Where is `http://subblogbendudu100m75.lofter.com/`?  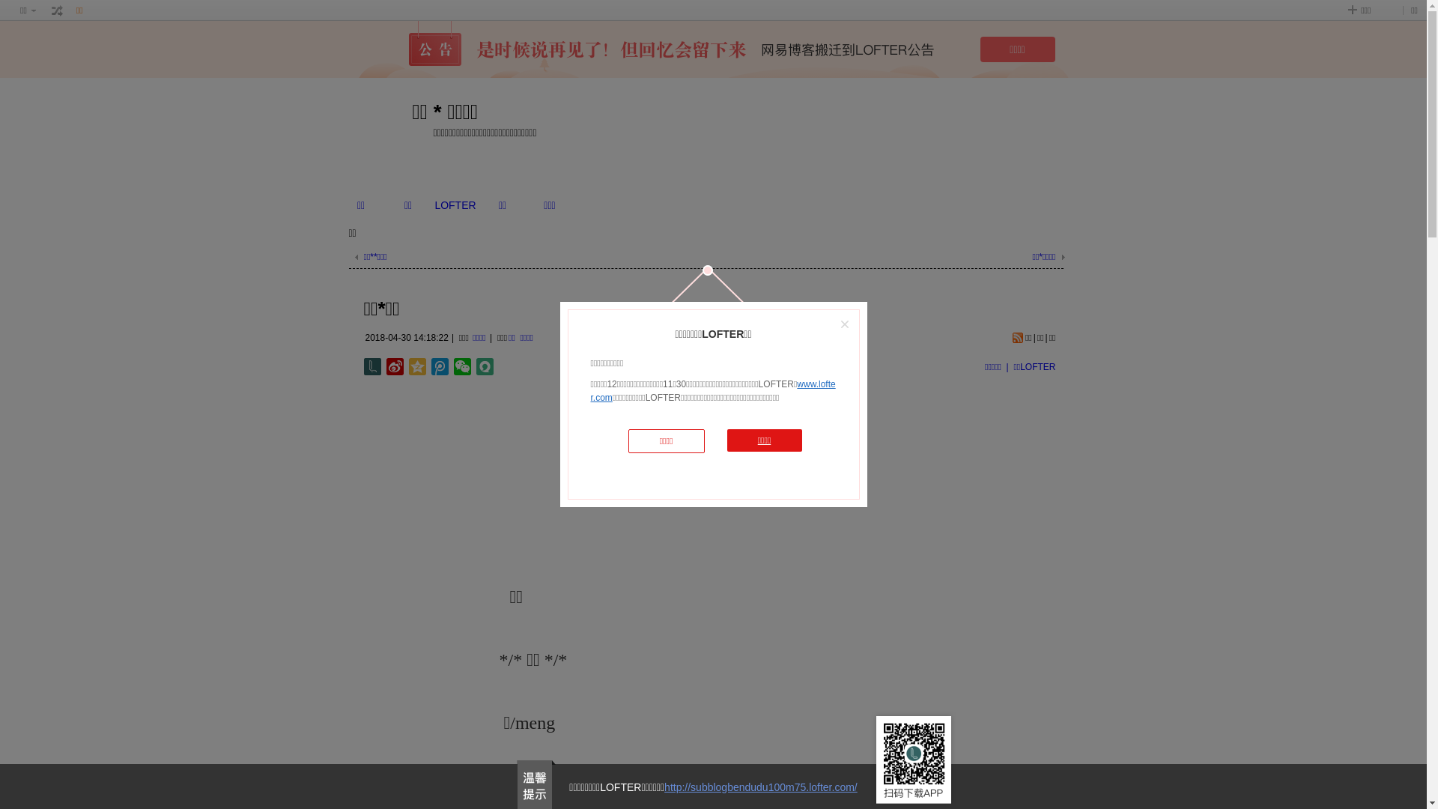 http://subblogbendudu100m75.lofter.com/ is located at coordinates (761, 787).